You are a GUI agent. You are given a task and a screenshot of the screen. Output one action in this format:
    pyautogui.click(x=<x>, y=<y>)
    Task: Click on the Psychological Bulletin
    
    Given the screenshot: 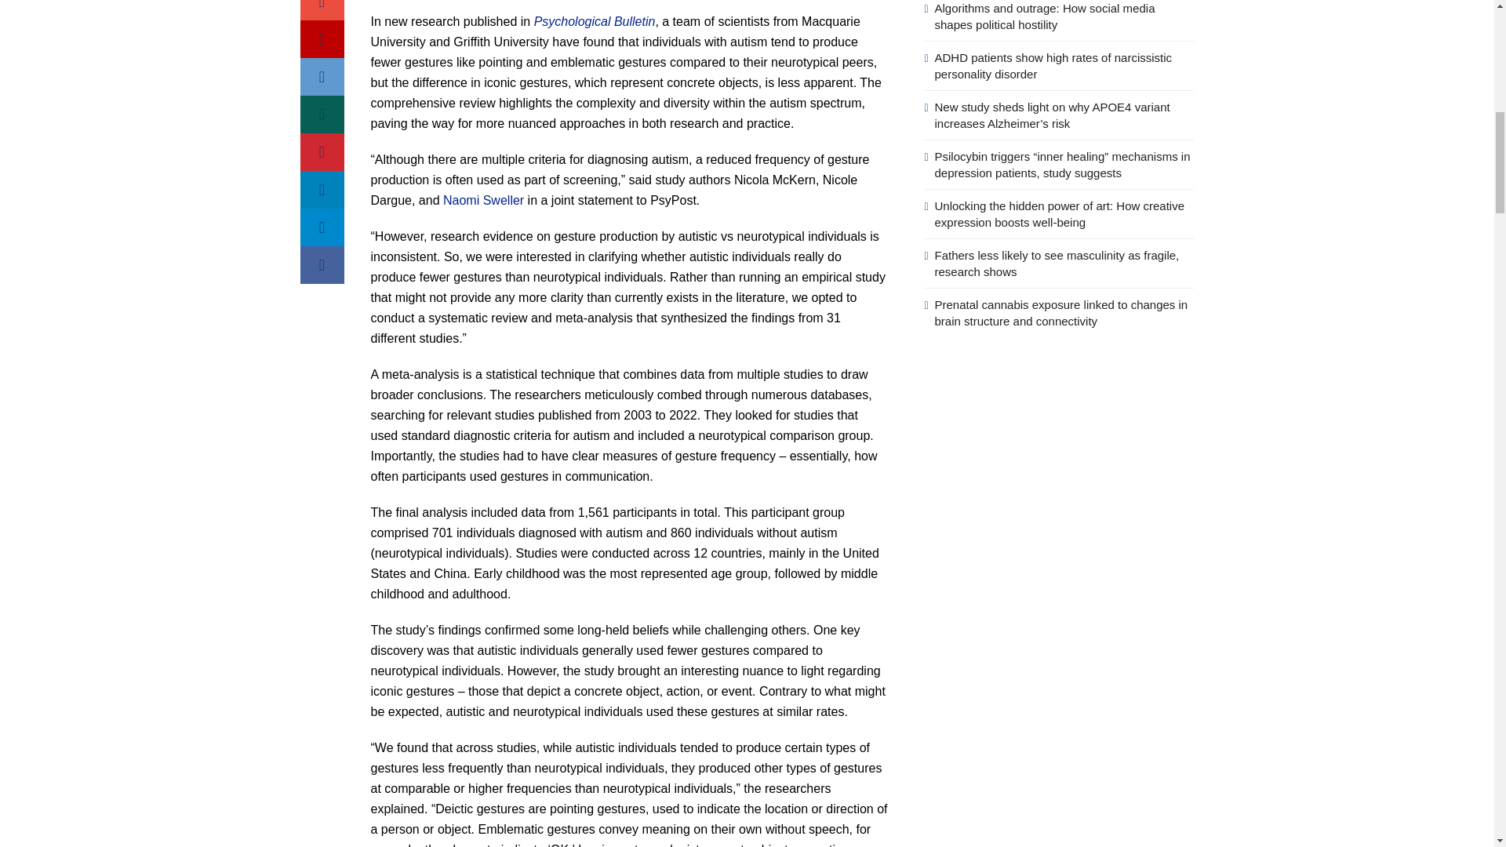 What is the action you would take?
    pyautogui.click(x=595, y=21)
    